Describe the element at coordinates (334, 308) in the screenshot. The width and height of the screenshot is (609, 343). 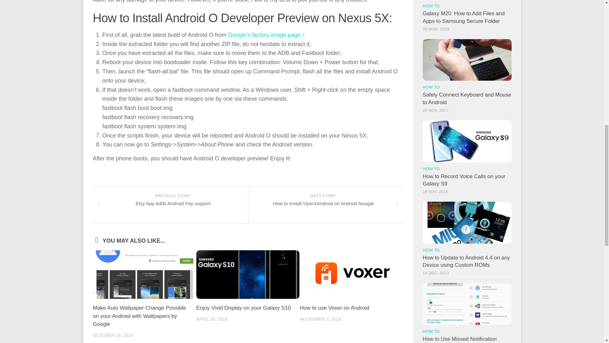
I see `Enjoy Vivid Display on your Galaxy S10` at that location.